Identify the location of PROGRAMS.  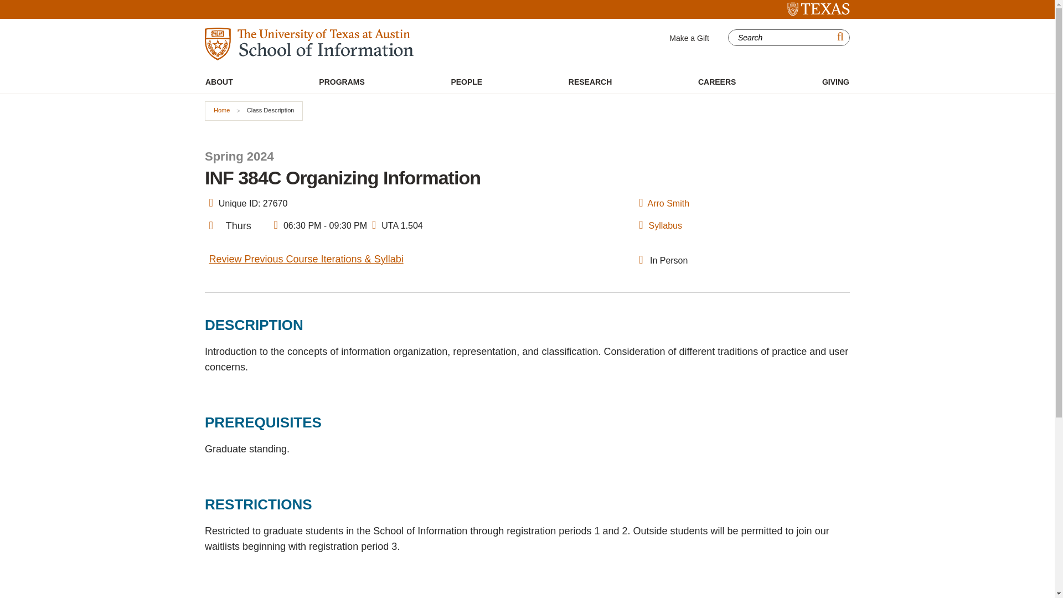
(341, 82).